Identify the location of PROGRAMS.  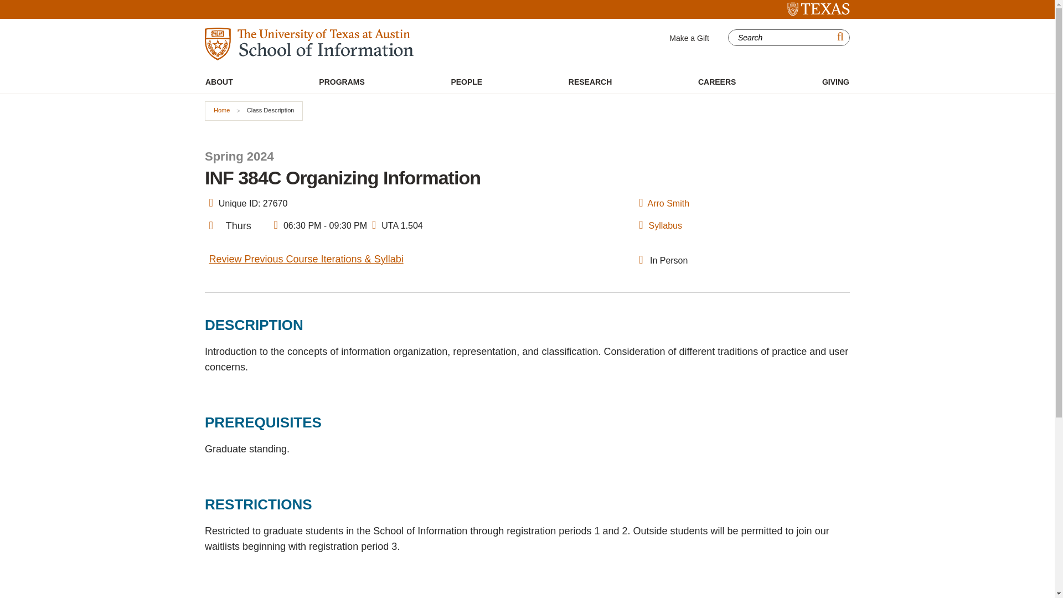
(341, 82).